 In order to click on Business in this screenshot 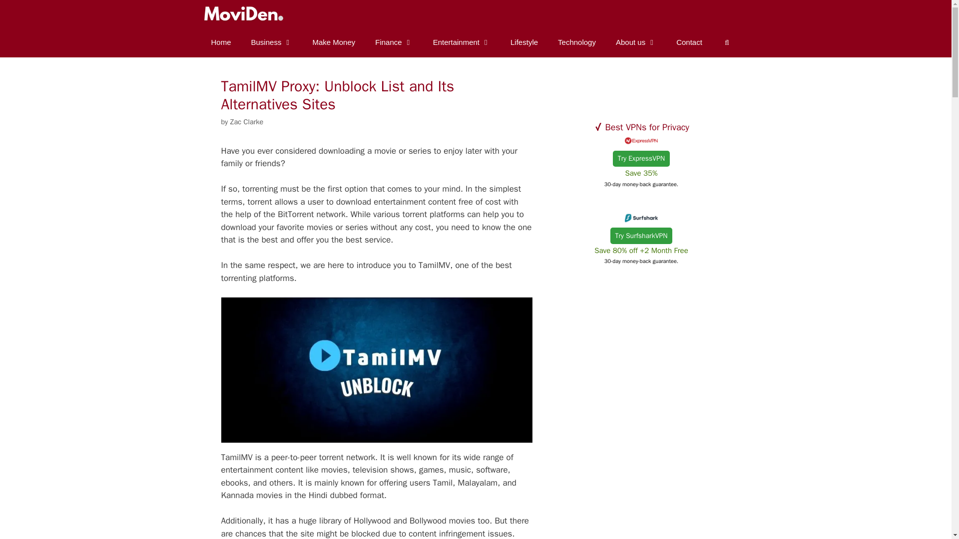, I will do `click(272, 42)`.